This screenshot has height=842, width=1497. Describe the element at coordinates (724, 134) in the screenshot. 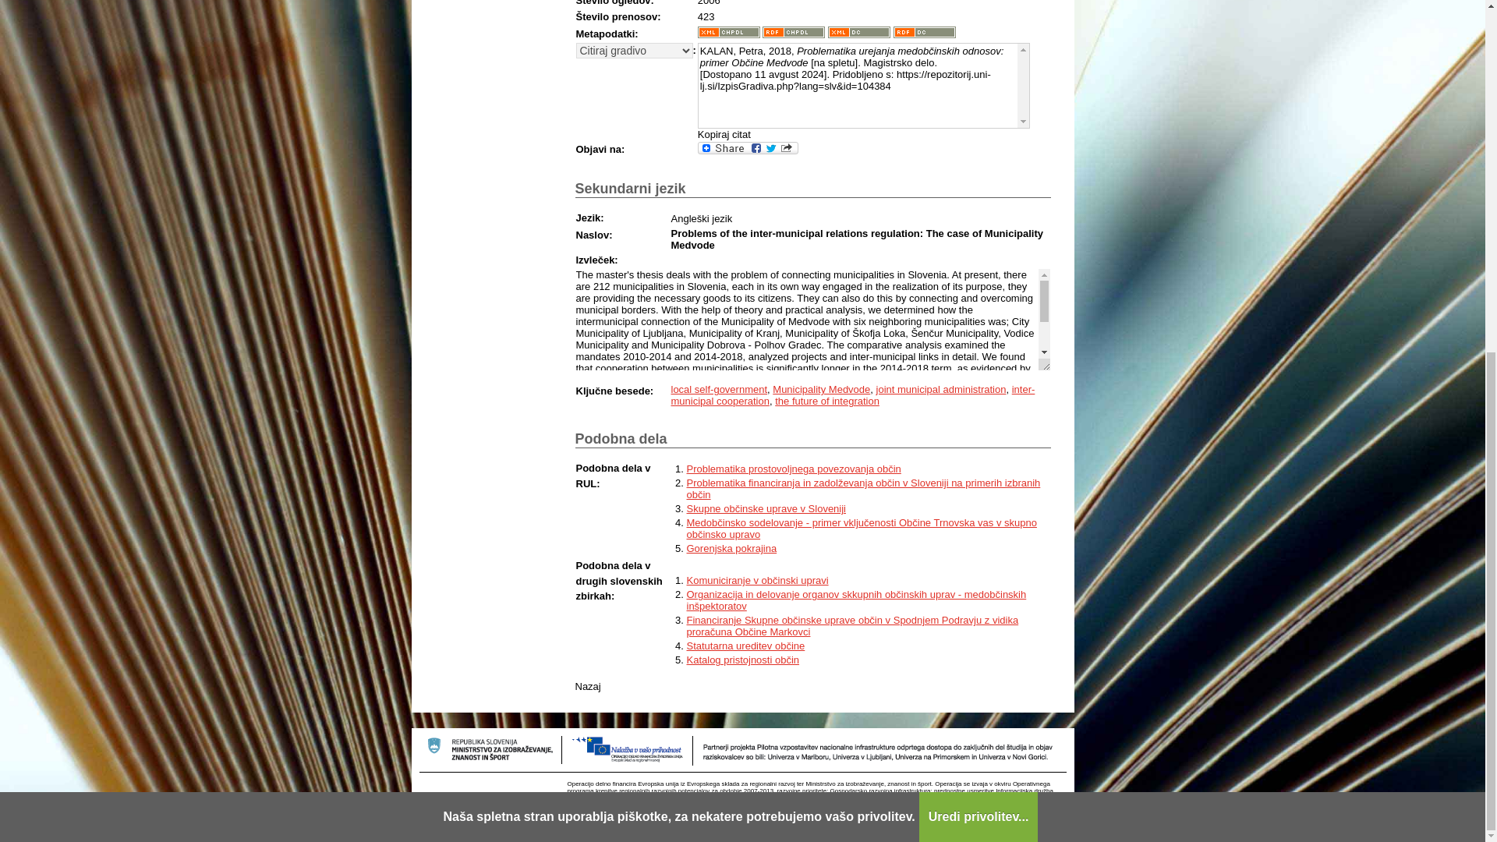

I see `Kopiraj citat` at that location.